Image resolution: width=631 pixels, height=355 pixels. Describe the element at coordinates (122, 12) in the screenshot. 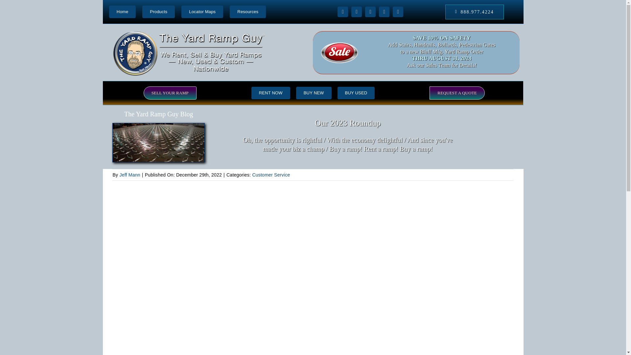

I see `Home` at that location.